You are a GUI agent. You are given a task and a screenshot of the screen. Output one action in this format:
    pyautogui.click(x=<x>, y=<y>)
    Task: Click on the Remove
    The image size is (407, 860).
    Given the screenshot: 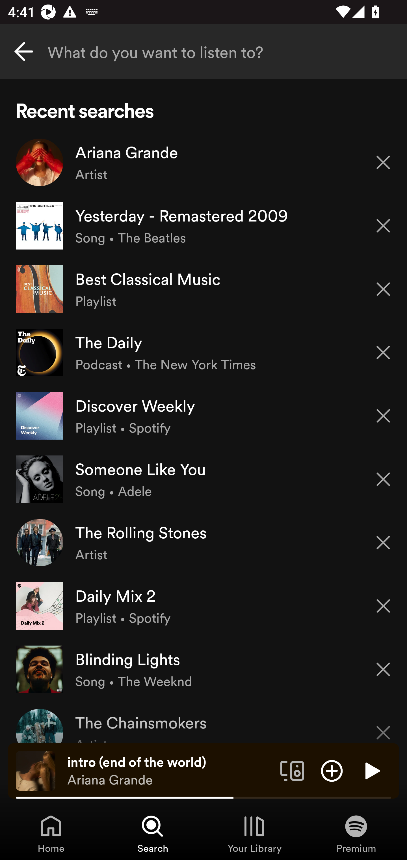 What is the action you would take?
    pyautogui.click(x=383, y=226)
    